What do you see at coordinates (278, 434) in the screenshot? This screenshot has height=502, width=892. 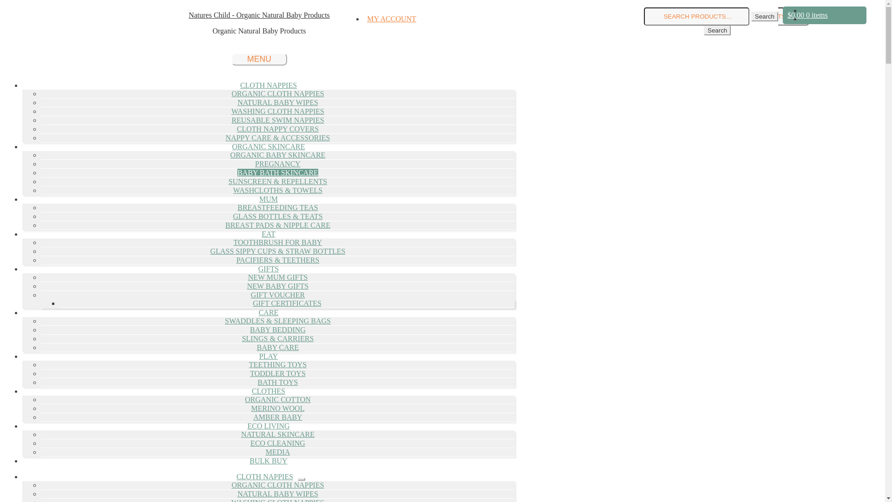 I see `NATURAL SKINCARE` at bounding box center [278, 434].